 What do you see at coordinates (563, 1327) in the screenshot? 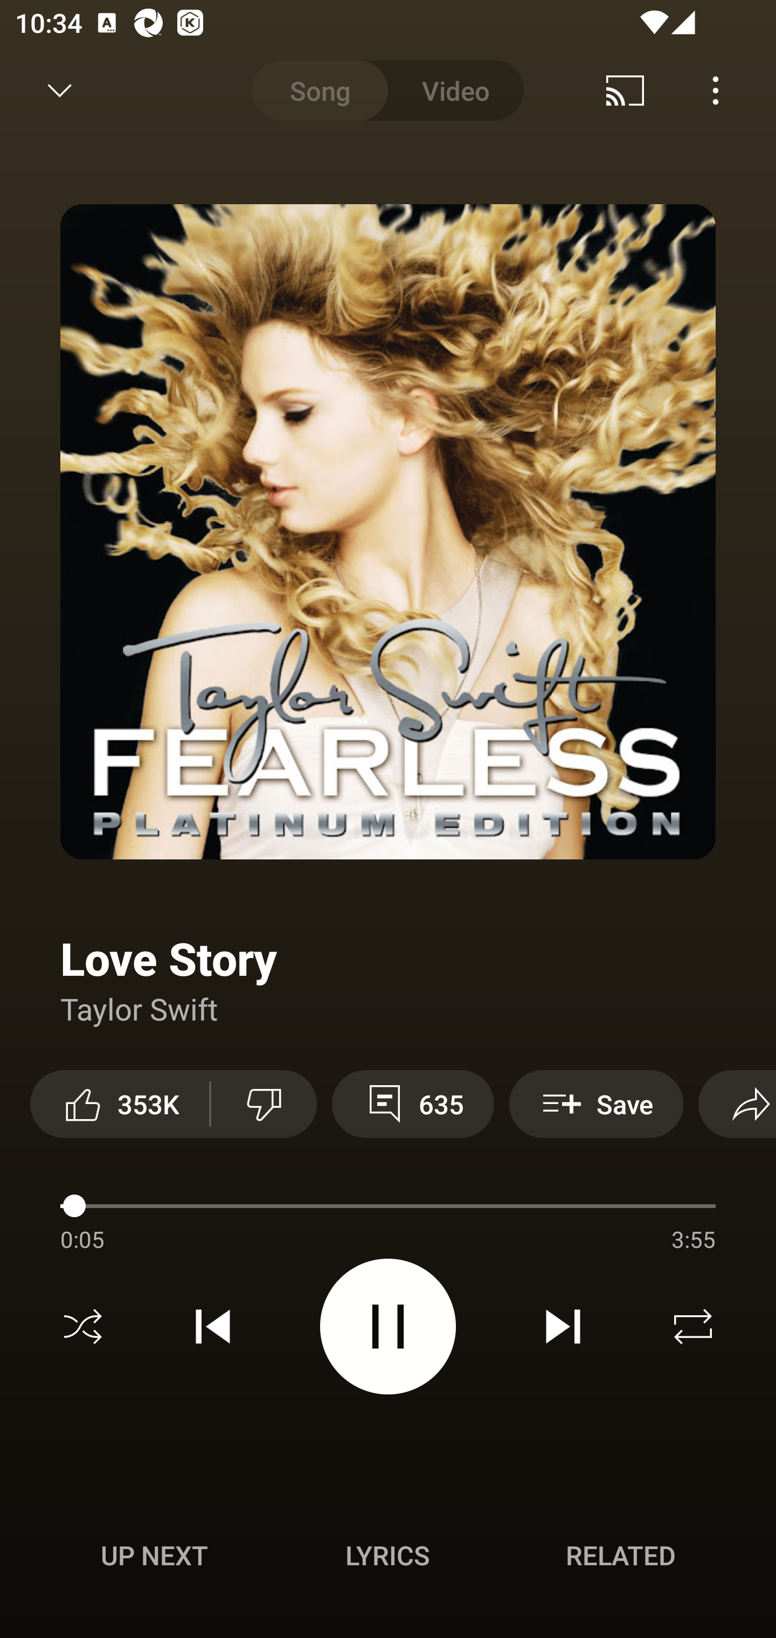
I see `Next track` at bounding box center [563, 1327].